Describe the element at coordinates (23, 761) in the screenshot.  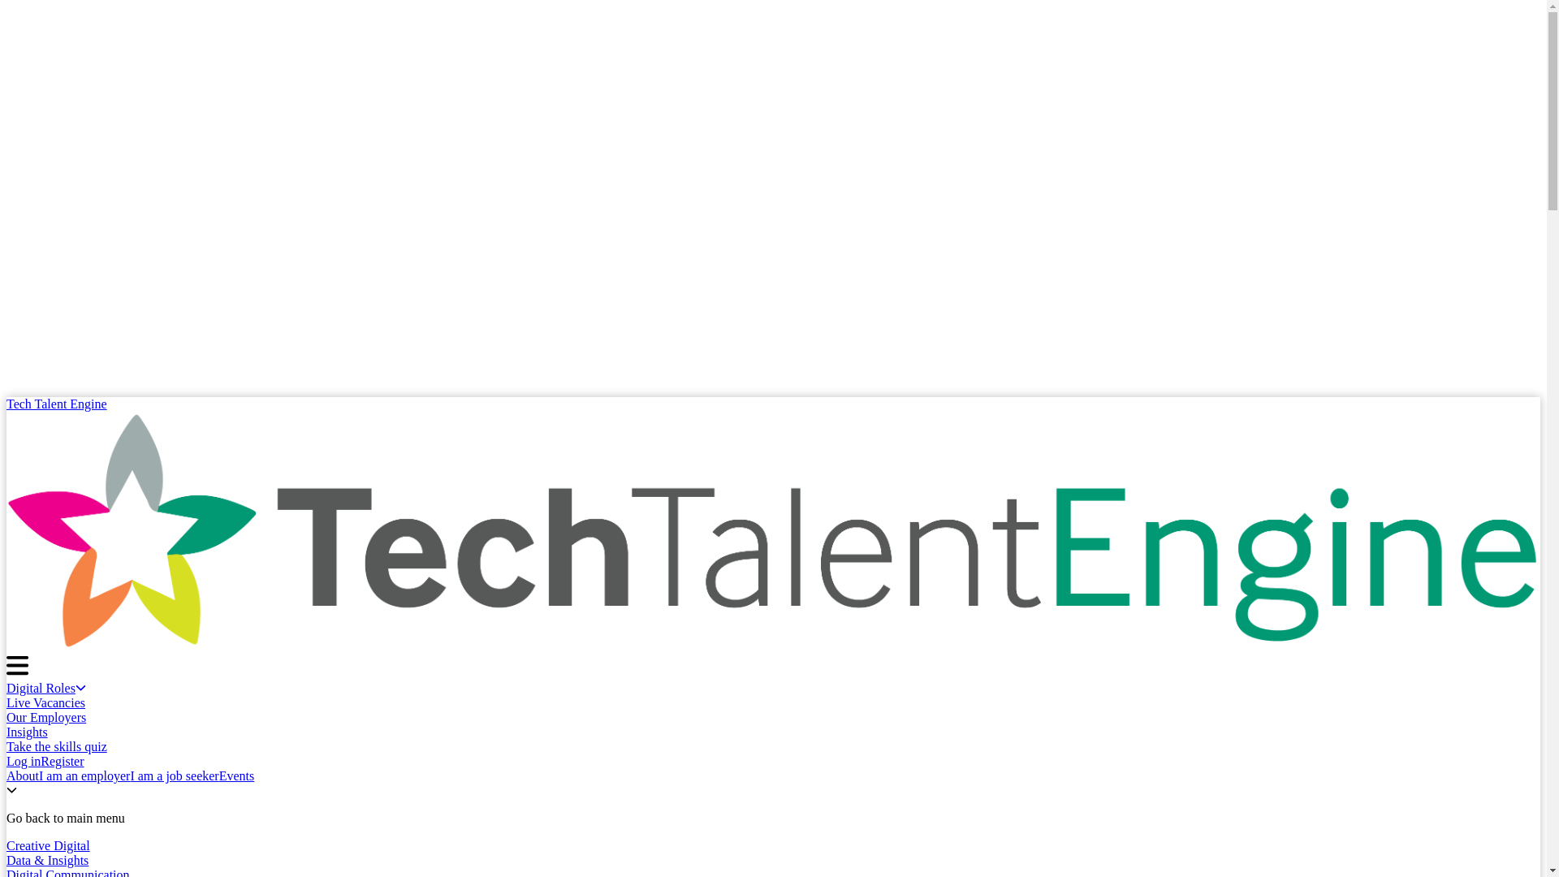
I see `Log in` at that location.